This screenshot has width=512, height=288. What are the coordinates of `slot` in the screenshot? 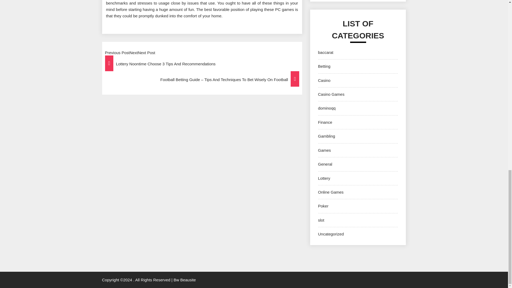 It's located at (321, 220).